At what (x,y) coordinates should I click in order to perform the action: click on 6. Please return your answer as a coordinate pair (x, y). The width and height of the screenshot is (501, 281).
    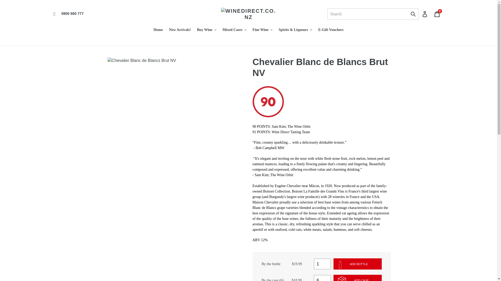
    Looking at the image, I should click on (322, 278).